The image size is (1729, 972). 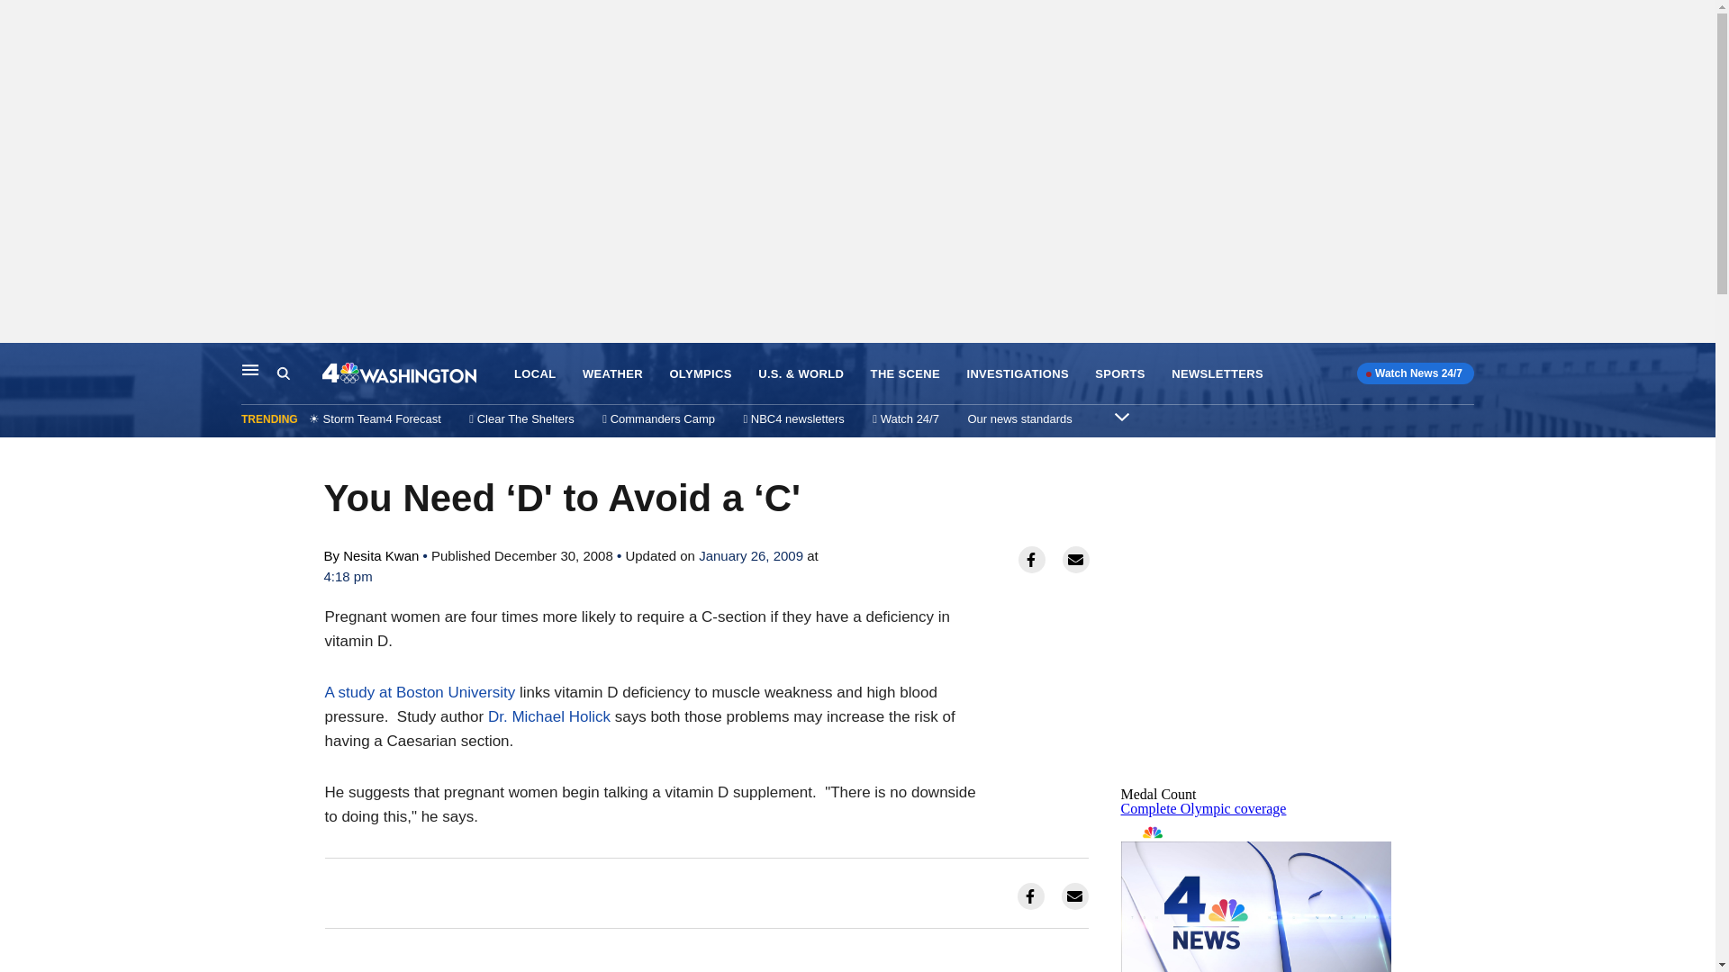 I want to click on WEATHER, so click(x=612, y=374).